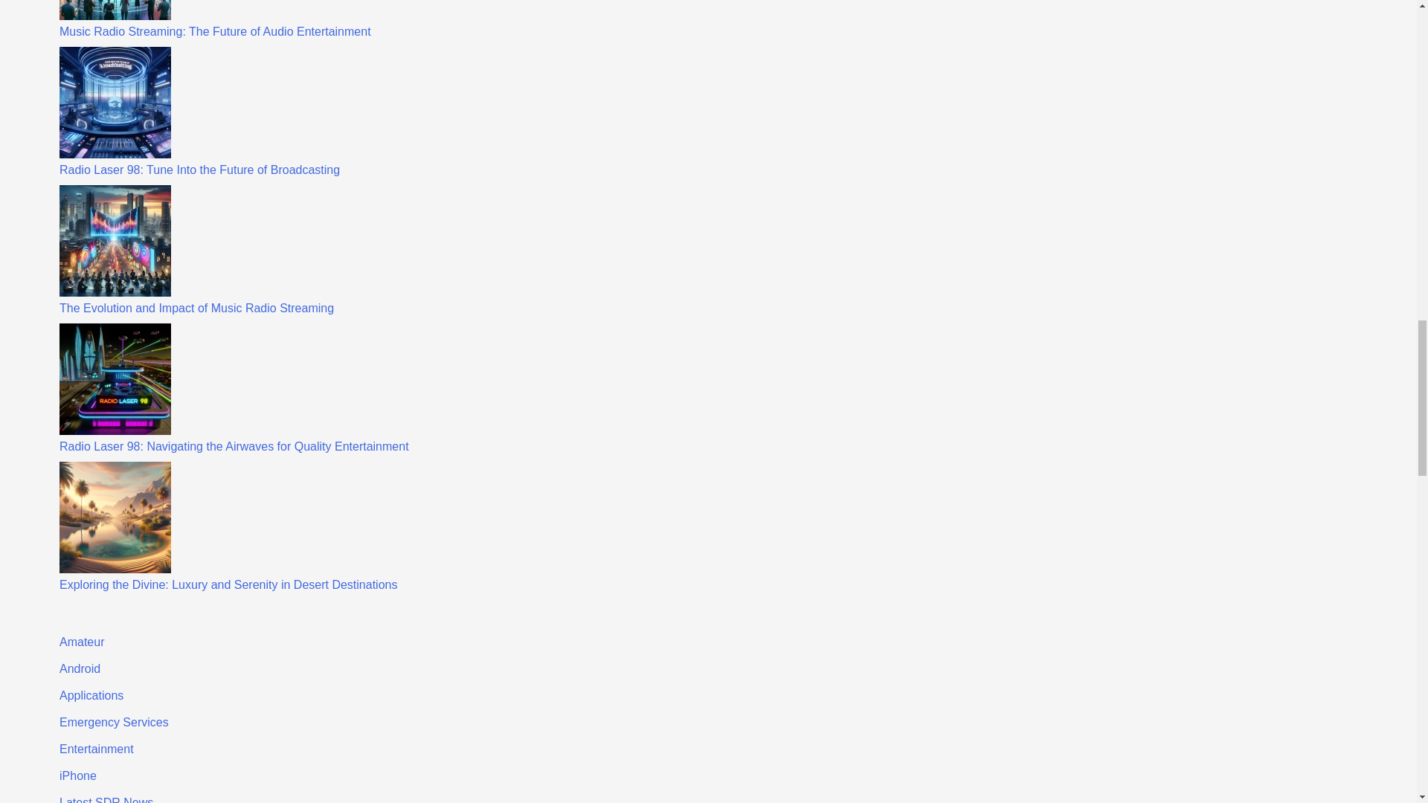  Describe the element at coordinates (80, 669) in the screenshot. I see `Android` at that location.